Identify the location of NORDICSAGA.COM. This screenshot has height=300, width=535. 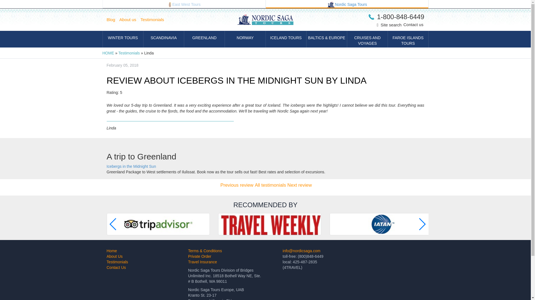
(347, 4).